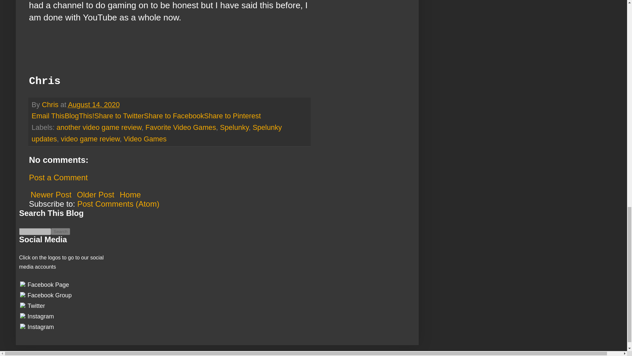 The image size is (632, 356). What do you see at coordinates (61, 231) in the screenshot?
I see `search` at bounding box center [61, 231].